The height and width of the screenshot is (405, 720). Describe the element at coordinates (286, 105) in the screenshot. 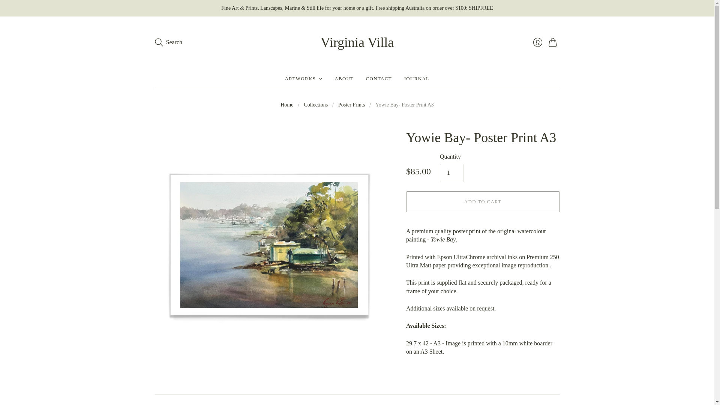

I see `Home` at that location.